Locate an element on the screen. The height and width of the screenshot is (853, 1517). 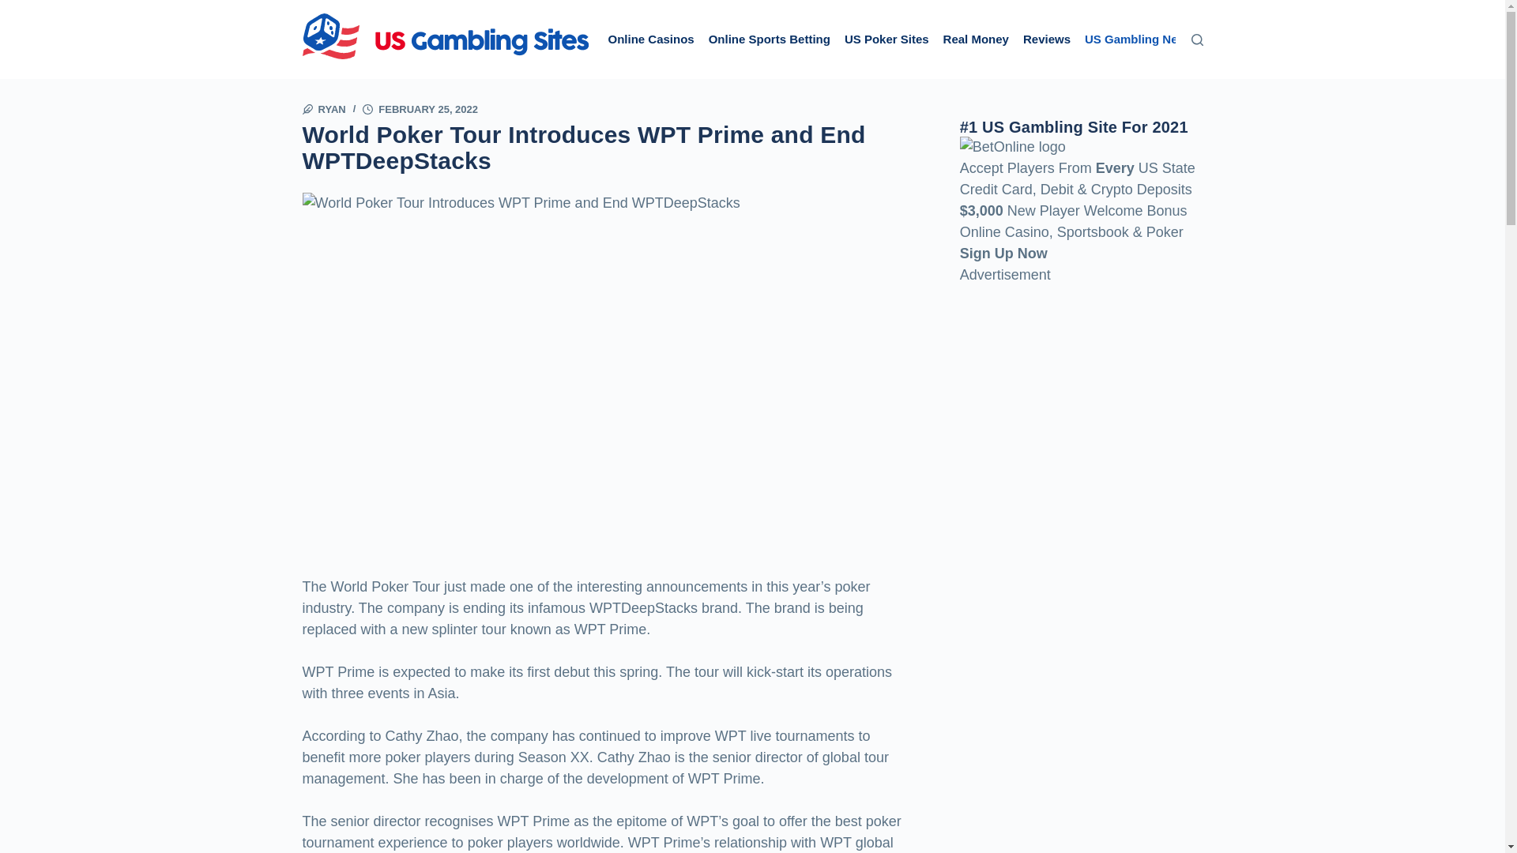
Online Casinos is located at coordinates (651, 39).